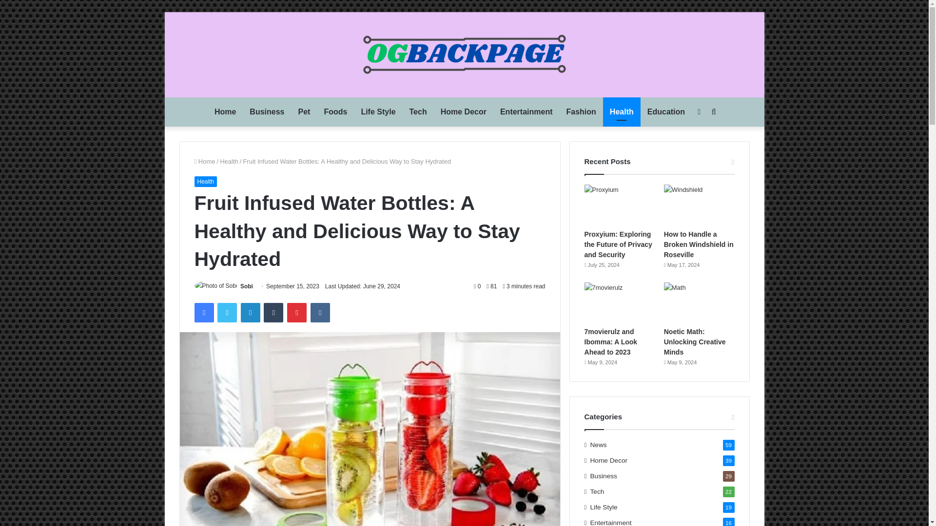  What do you see at coordinates (378, 112) in the screenshot?
I see `Life Style` at bounding box center [378, 112].